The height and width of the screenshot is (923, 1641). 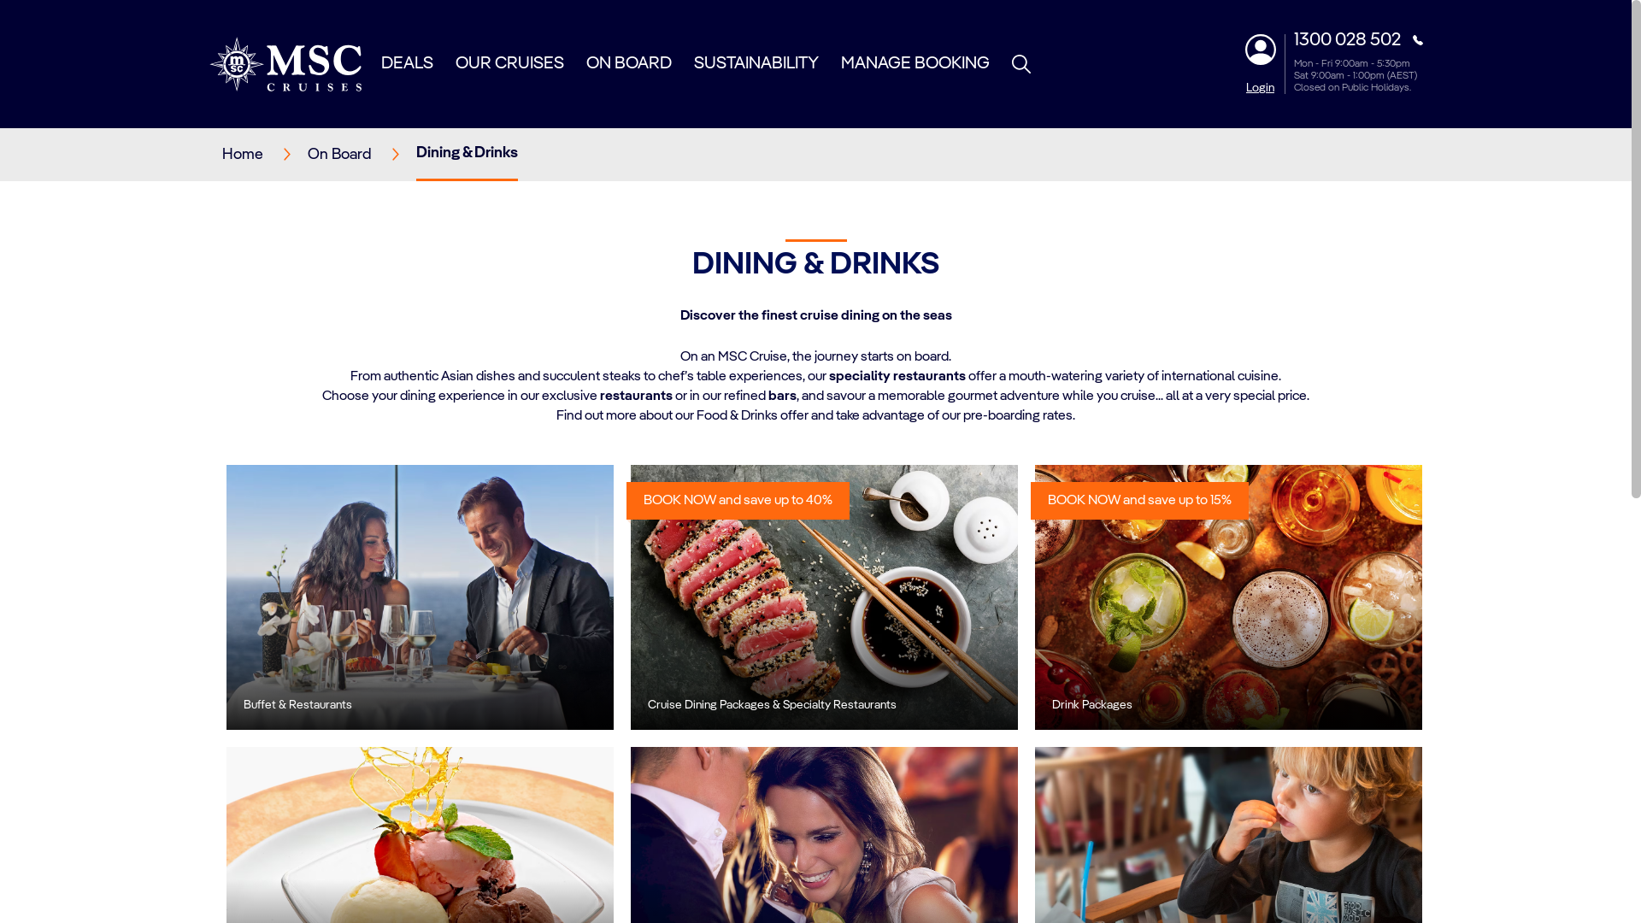 What do you see at coordinates (915, 63) in the screenshot?
I see `MANAGE BOOKING` at bounding box center [915, 63].